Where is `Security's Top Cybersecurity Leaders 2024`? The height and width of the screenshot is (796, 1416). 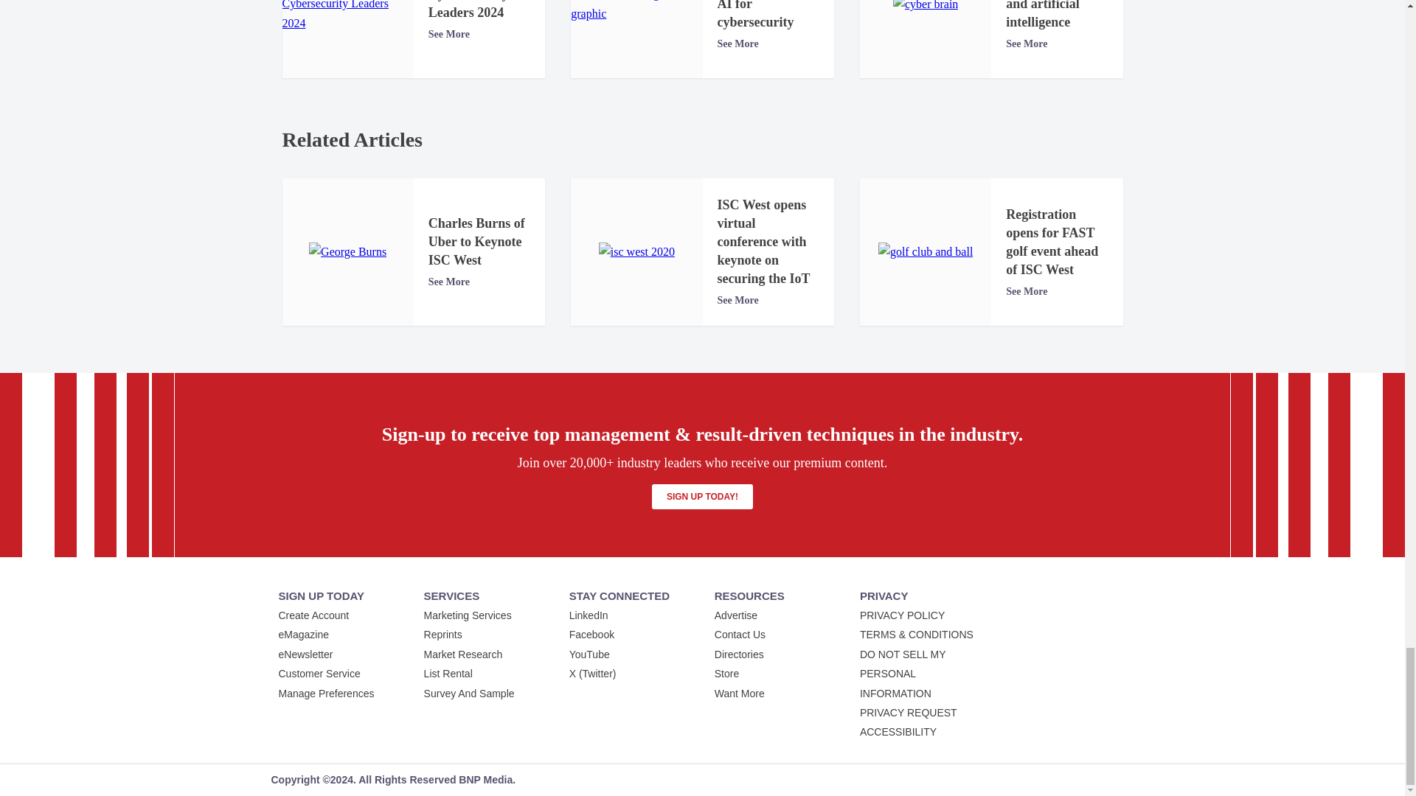 Security's Top Cybersecurity Leaders 2024 is located at coordinates (347, 16).